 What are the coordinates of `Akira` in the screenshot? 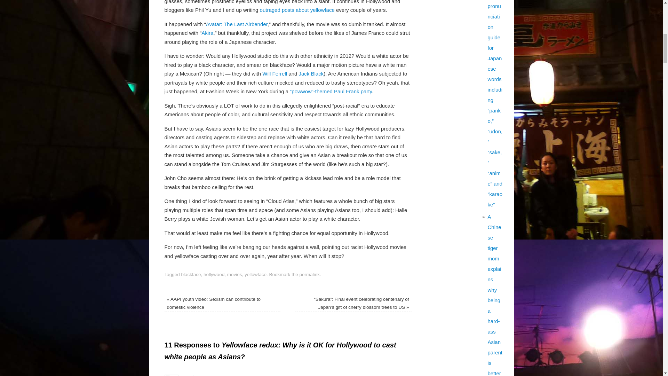 It's located at (207, 33).